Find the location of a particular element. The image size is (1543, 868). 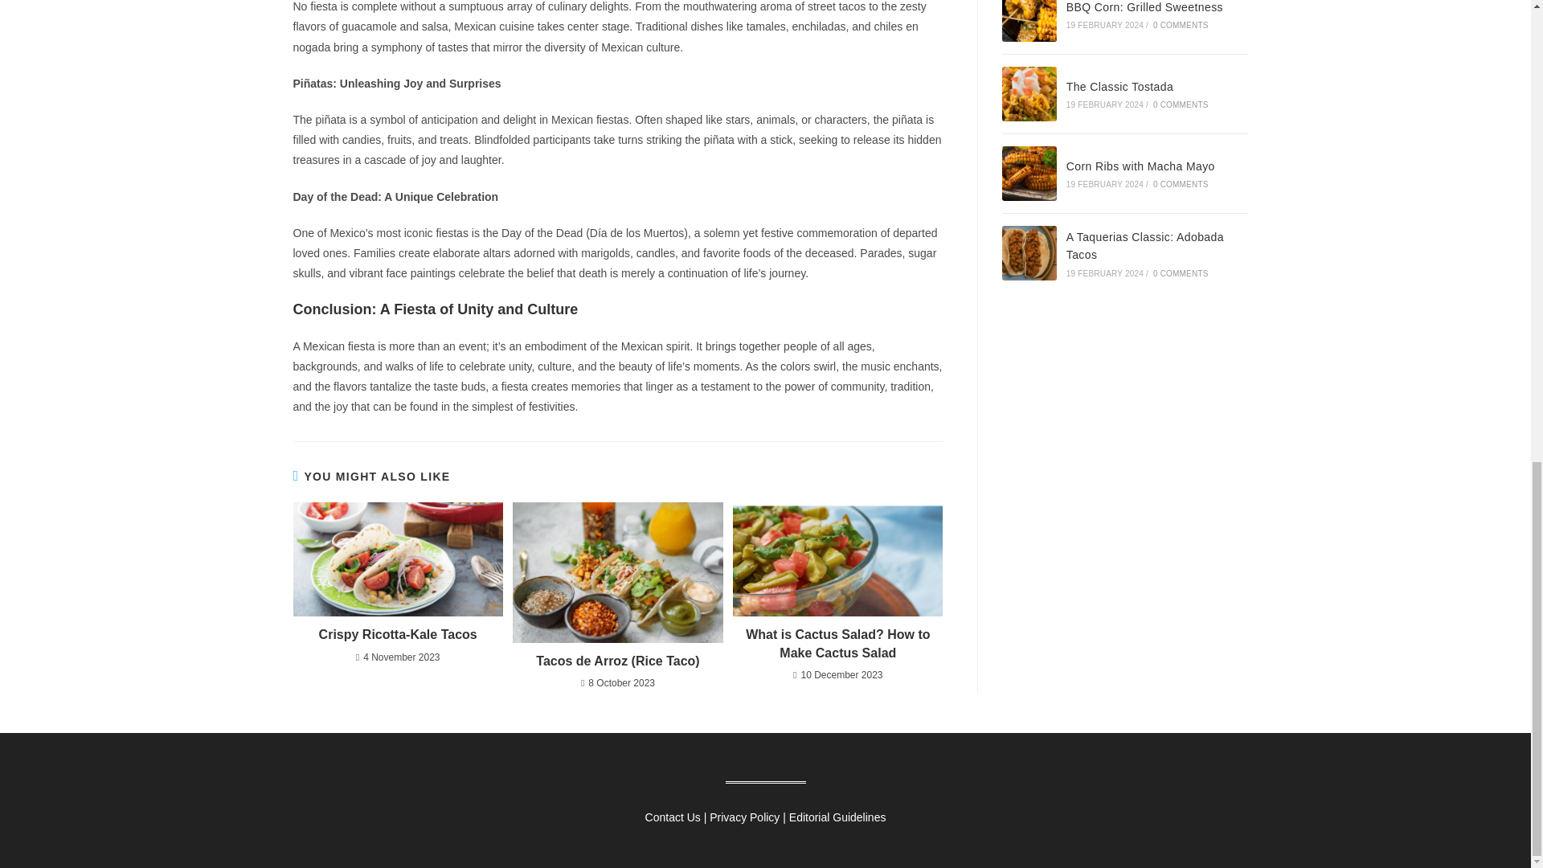

The Classic Tostada is located at coordinates (1029, 94).